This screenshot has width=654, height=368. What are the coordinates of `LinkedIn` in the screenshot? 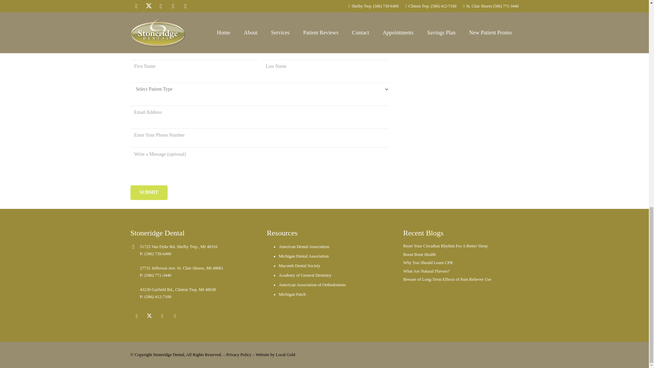 It's located at (462, 25).